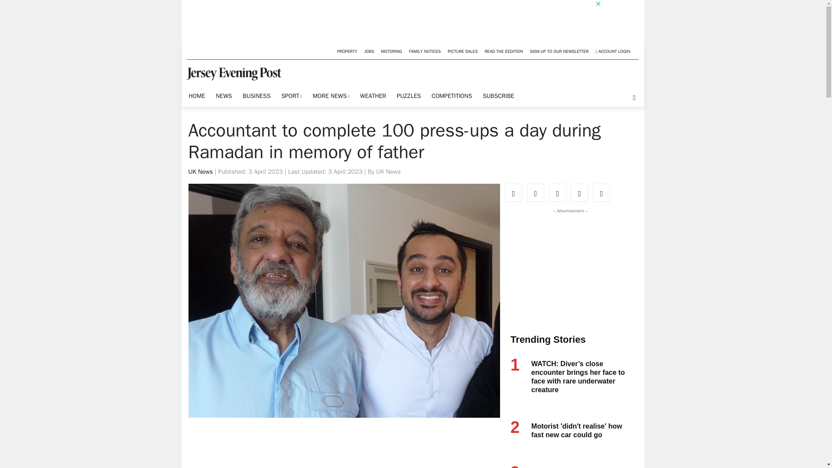 The image size is (832, 468). What do you see at coordinates (462, 51) in the screenshot?
I see `PICTURE SALES` at bounding box center [462, 51].